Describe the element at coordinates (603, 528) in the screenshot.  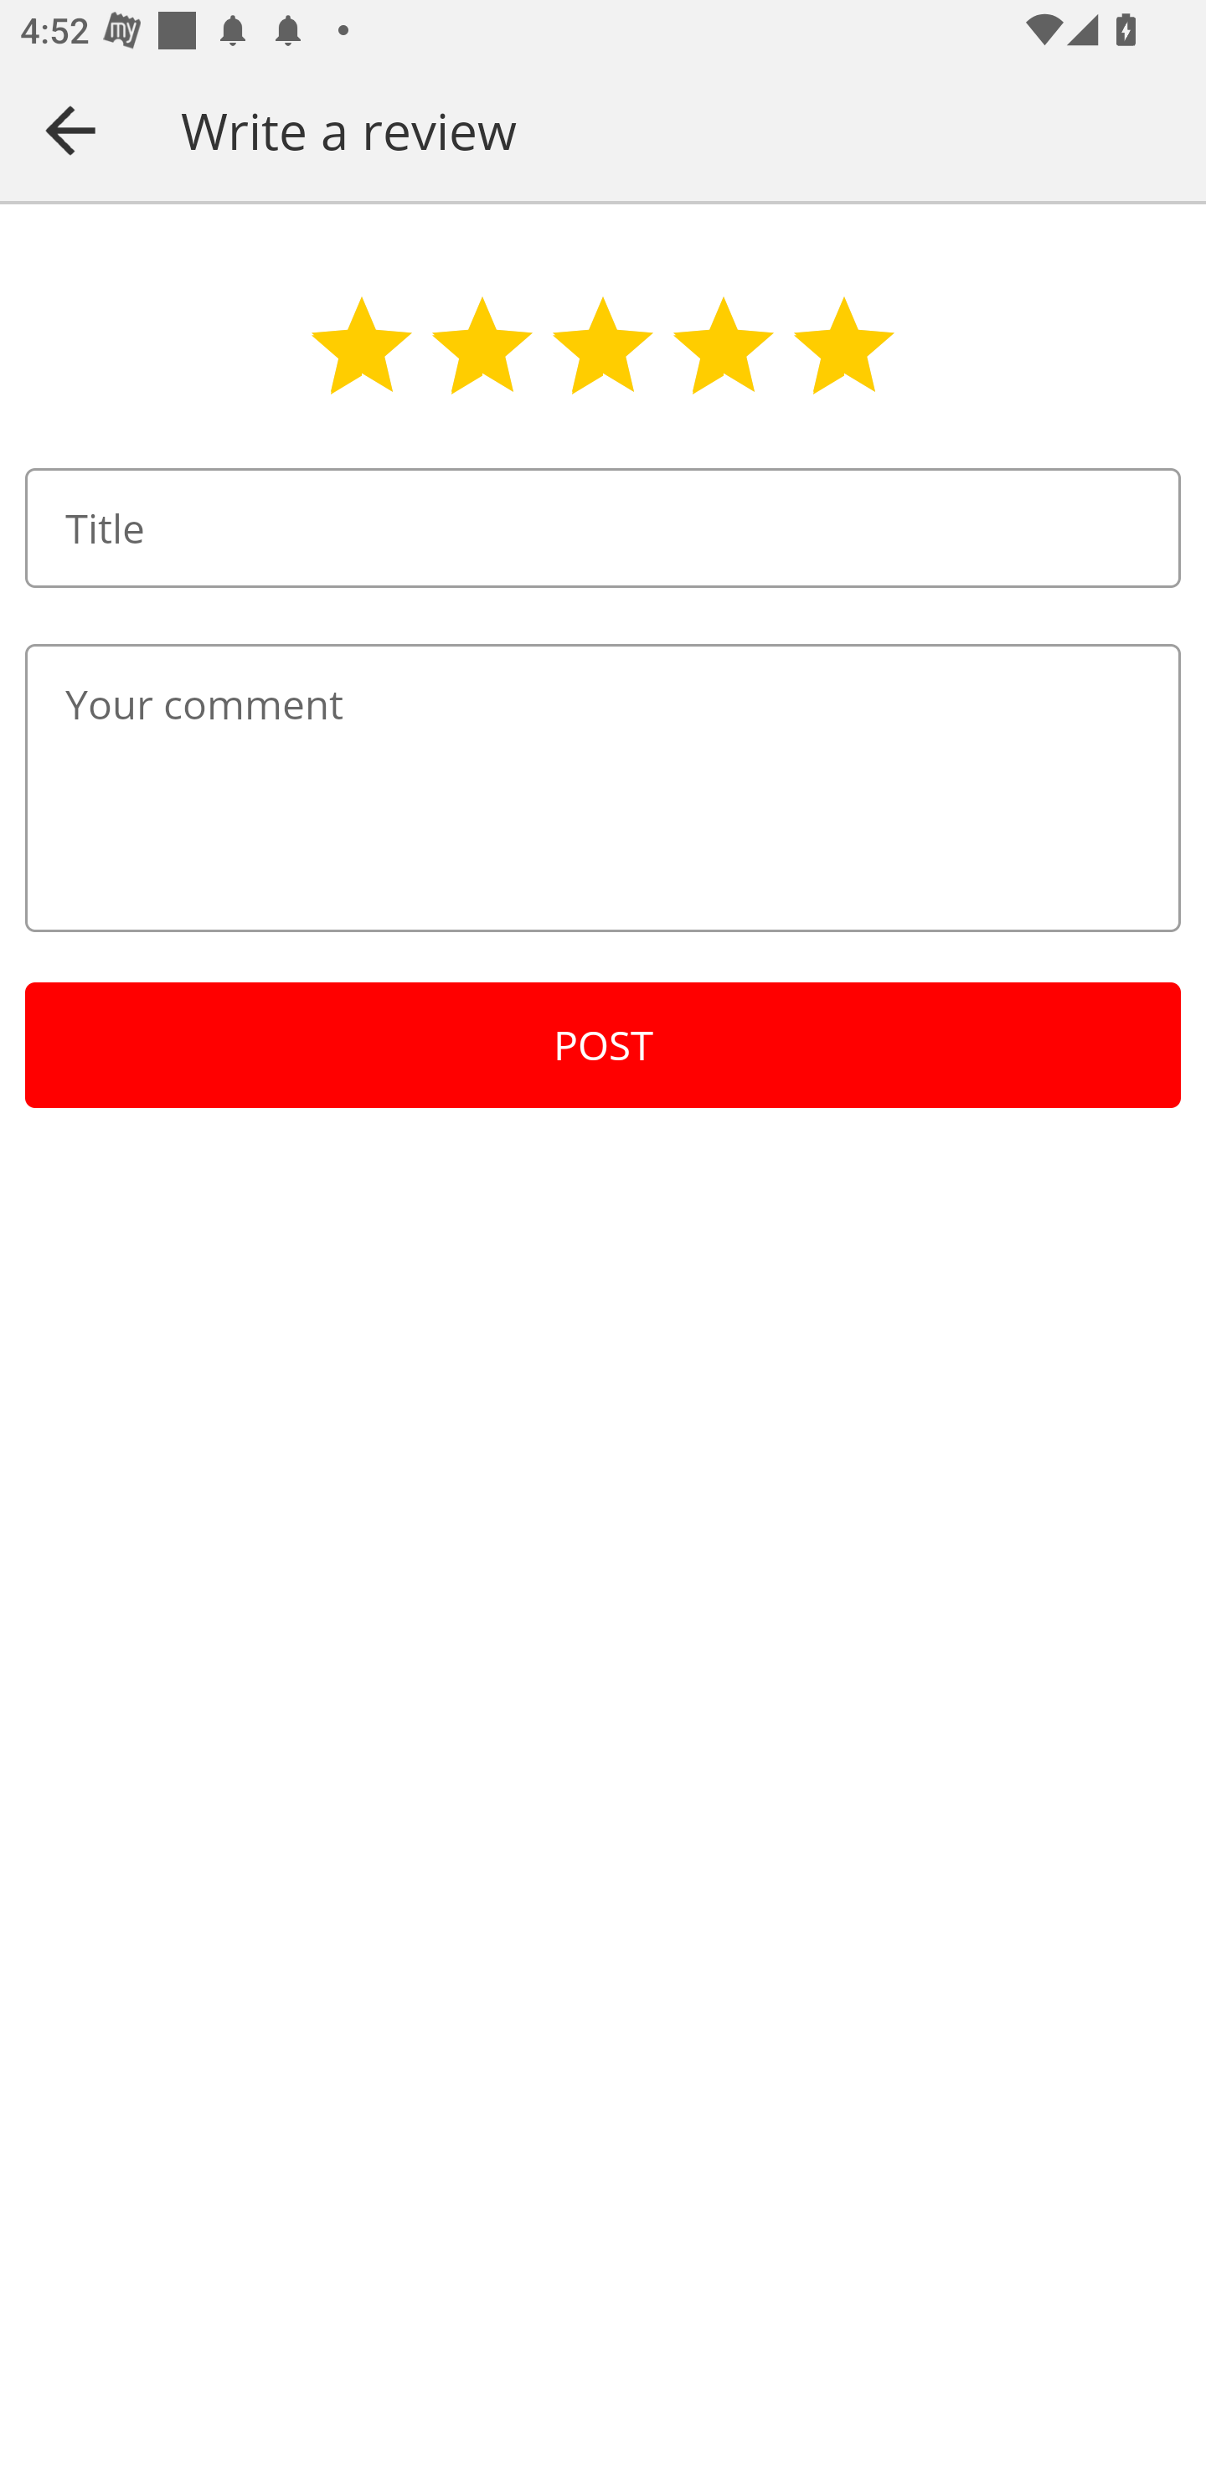
I see `Title` at that location.